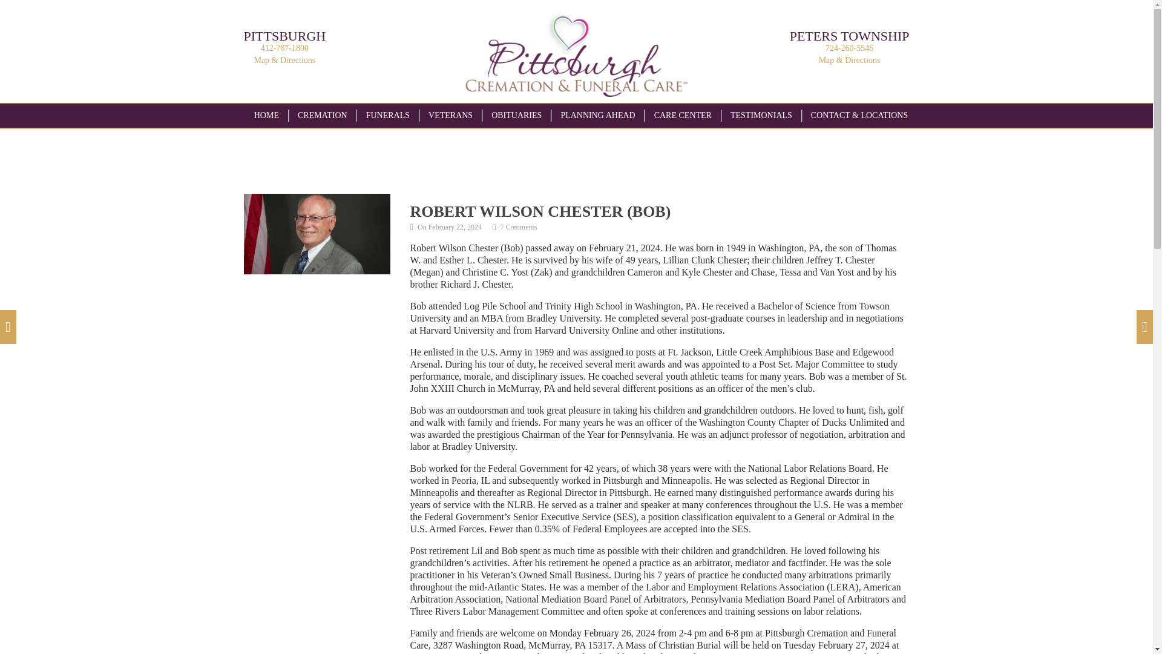 Image resolution: width=1162 pixels, height=654 pixels. I want to click on Pittsburgh: 412-787-1800, so click(50, 6).